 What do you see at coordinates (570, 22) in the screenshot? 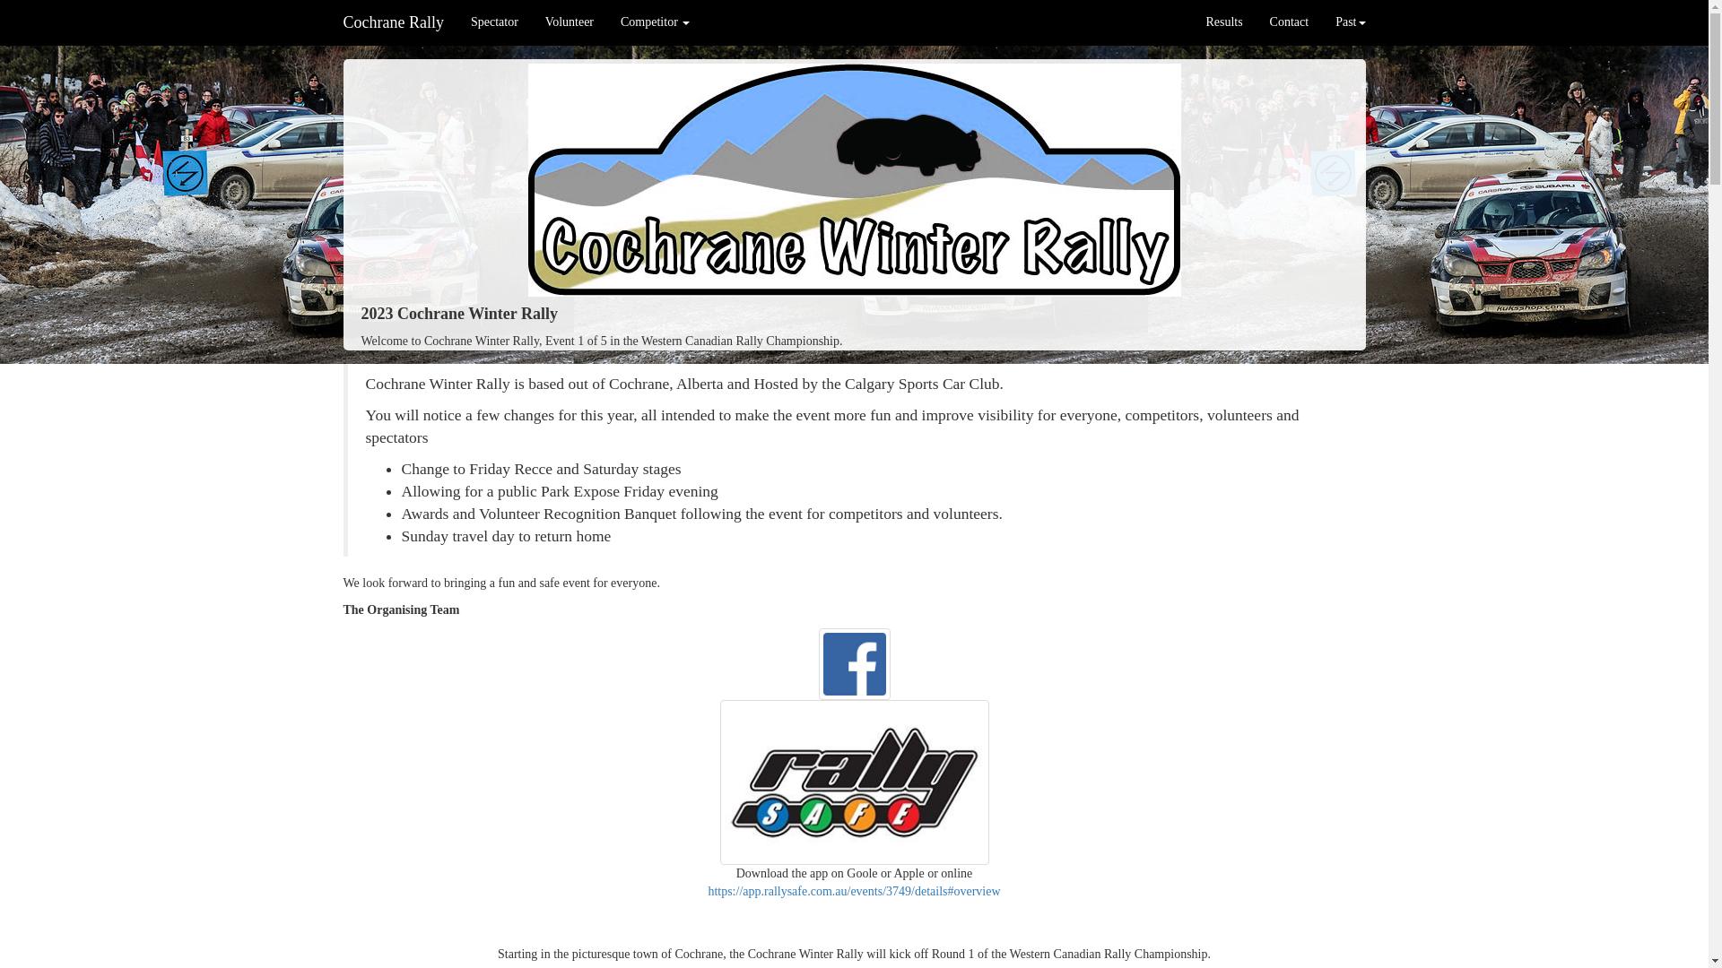
I see `Volunteer` at bounding box center [570, 22].